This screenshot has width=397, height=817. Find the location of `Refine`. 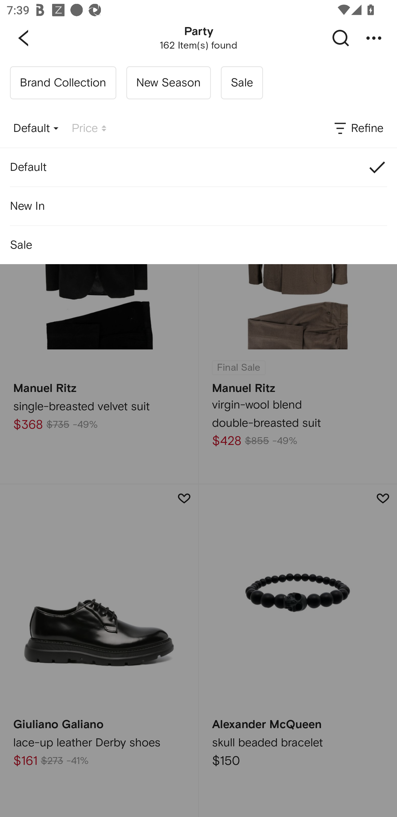

Refine is located at coordinates (358, 129).